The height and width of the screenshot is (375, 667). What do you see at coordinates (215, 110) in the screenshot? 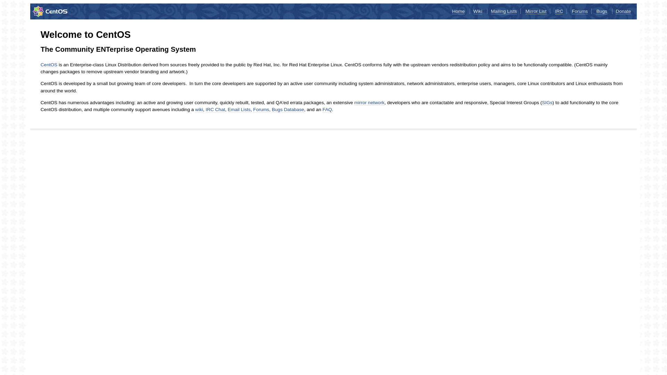
I see `IRC Chat` at bounding box center [215, 110].